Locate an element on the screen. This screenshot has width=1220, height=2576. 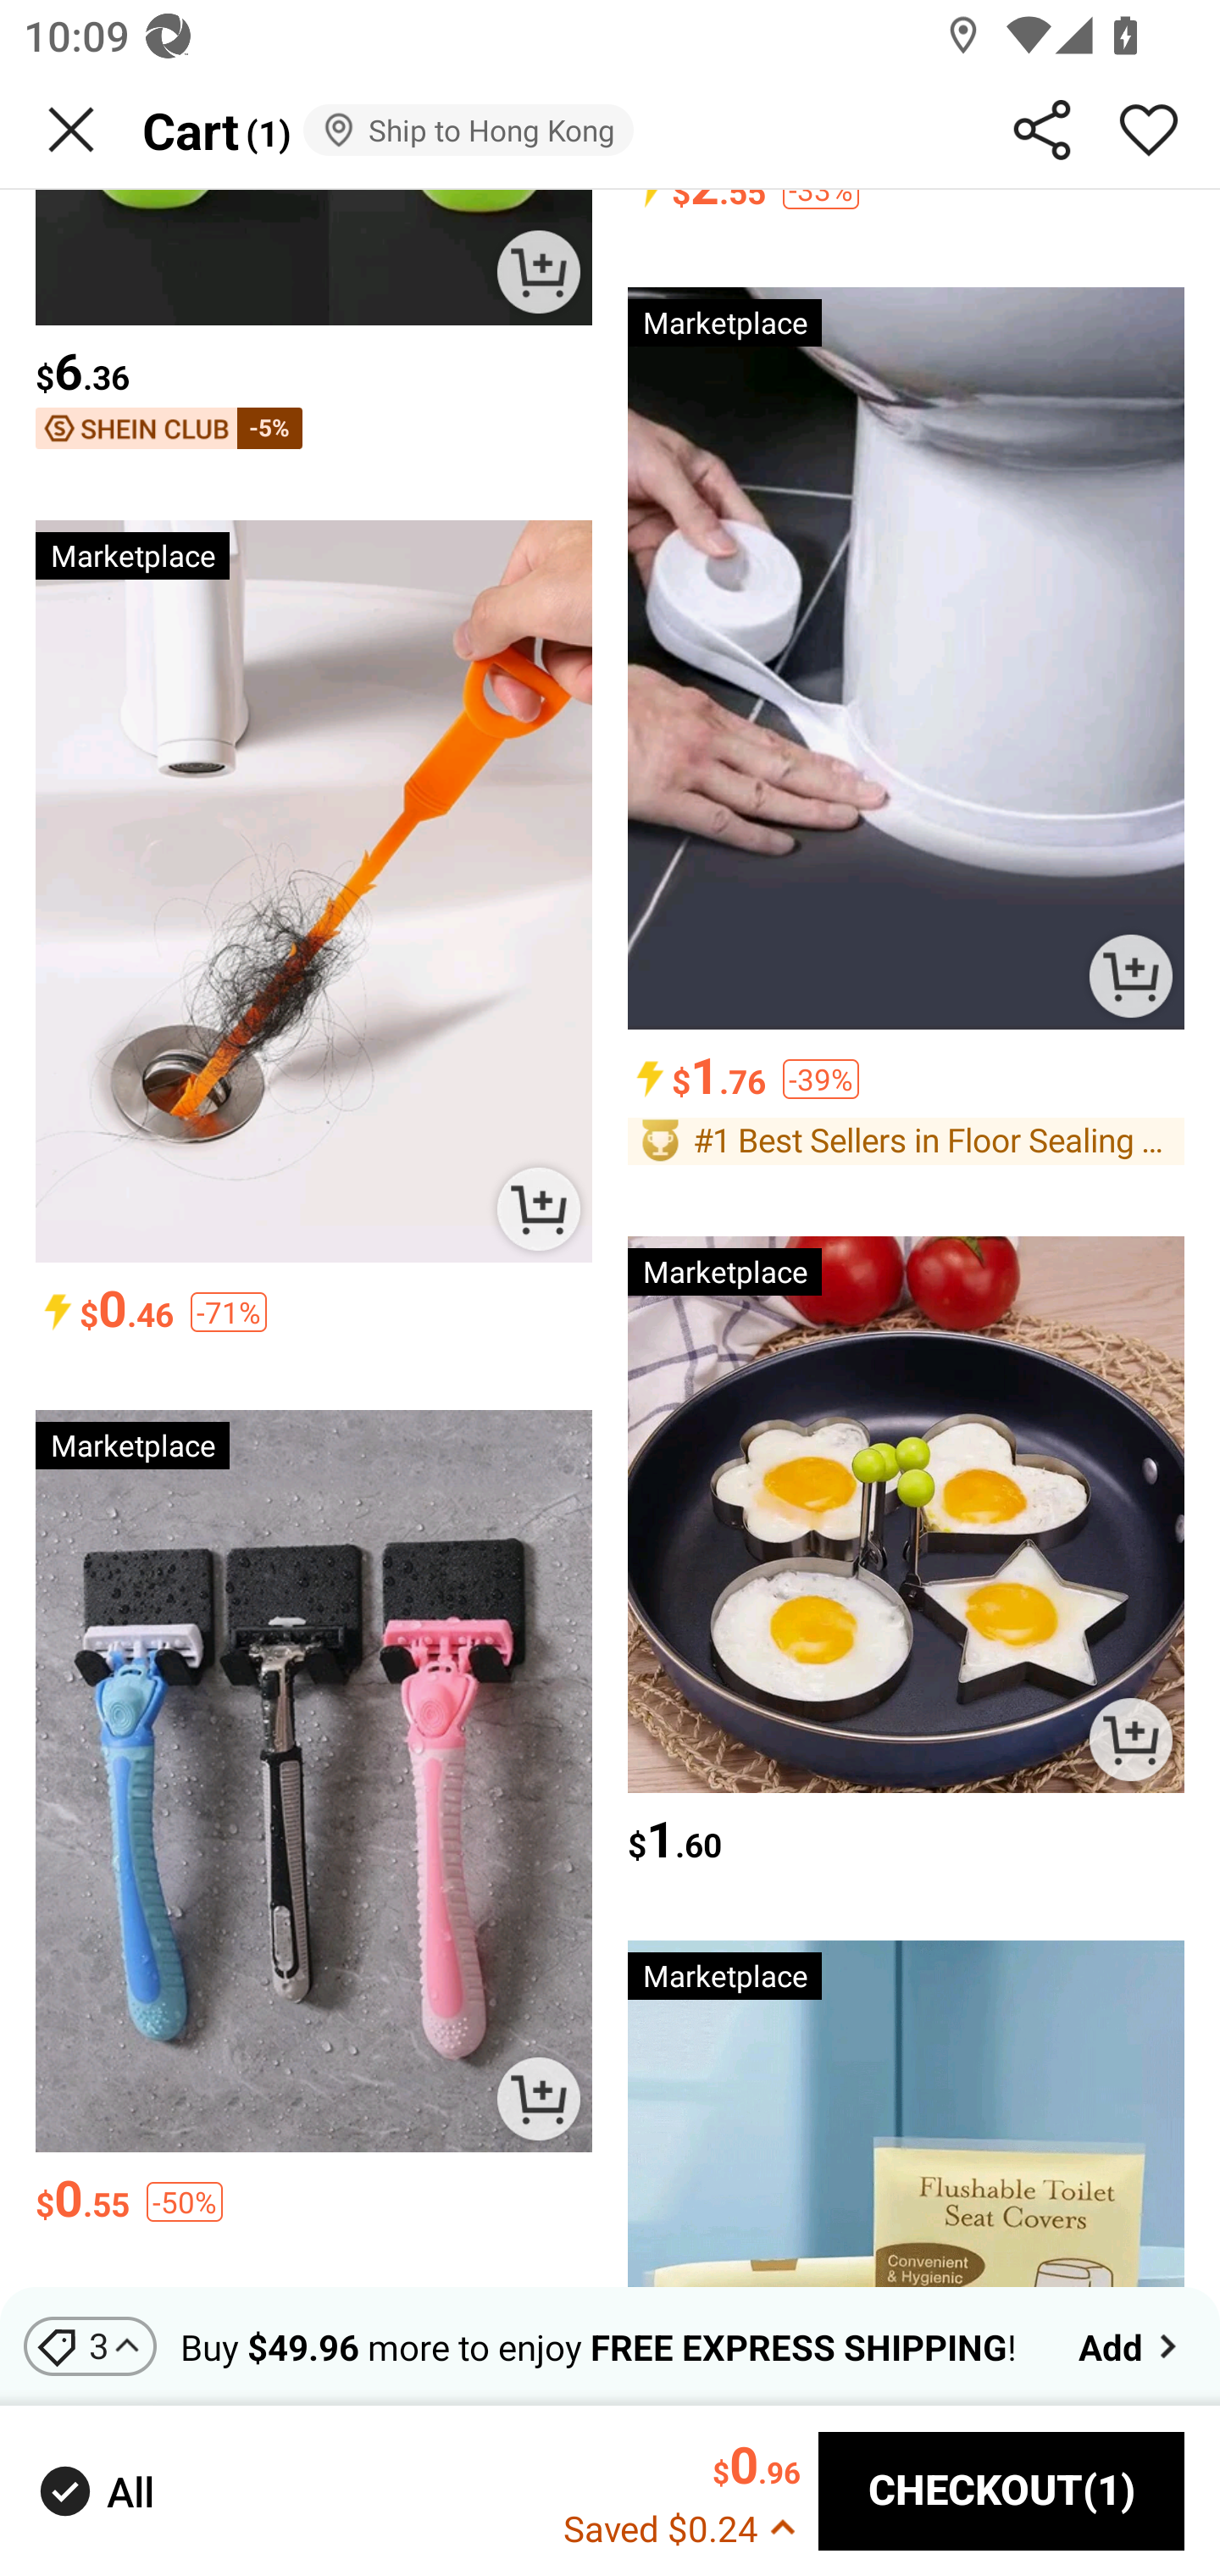
Ship to Hong Kong is located at coordinates (468, 130).